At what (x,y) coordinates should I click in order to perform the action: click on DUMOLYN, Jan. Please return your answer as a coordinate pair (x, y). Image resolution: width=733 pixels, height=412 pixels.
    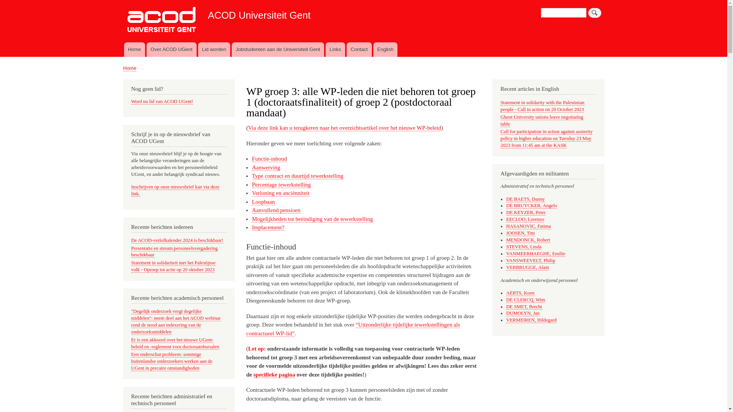
    Looking at the image, I should click on (523, 314).